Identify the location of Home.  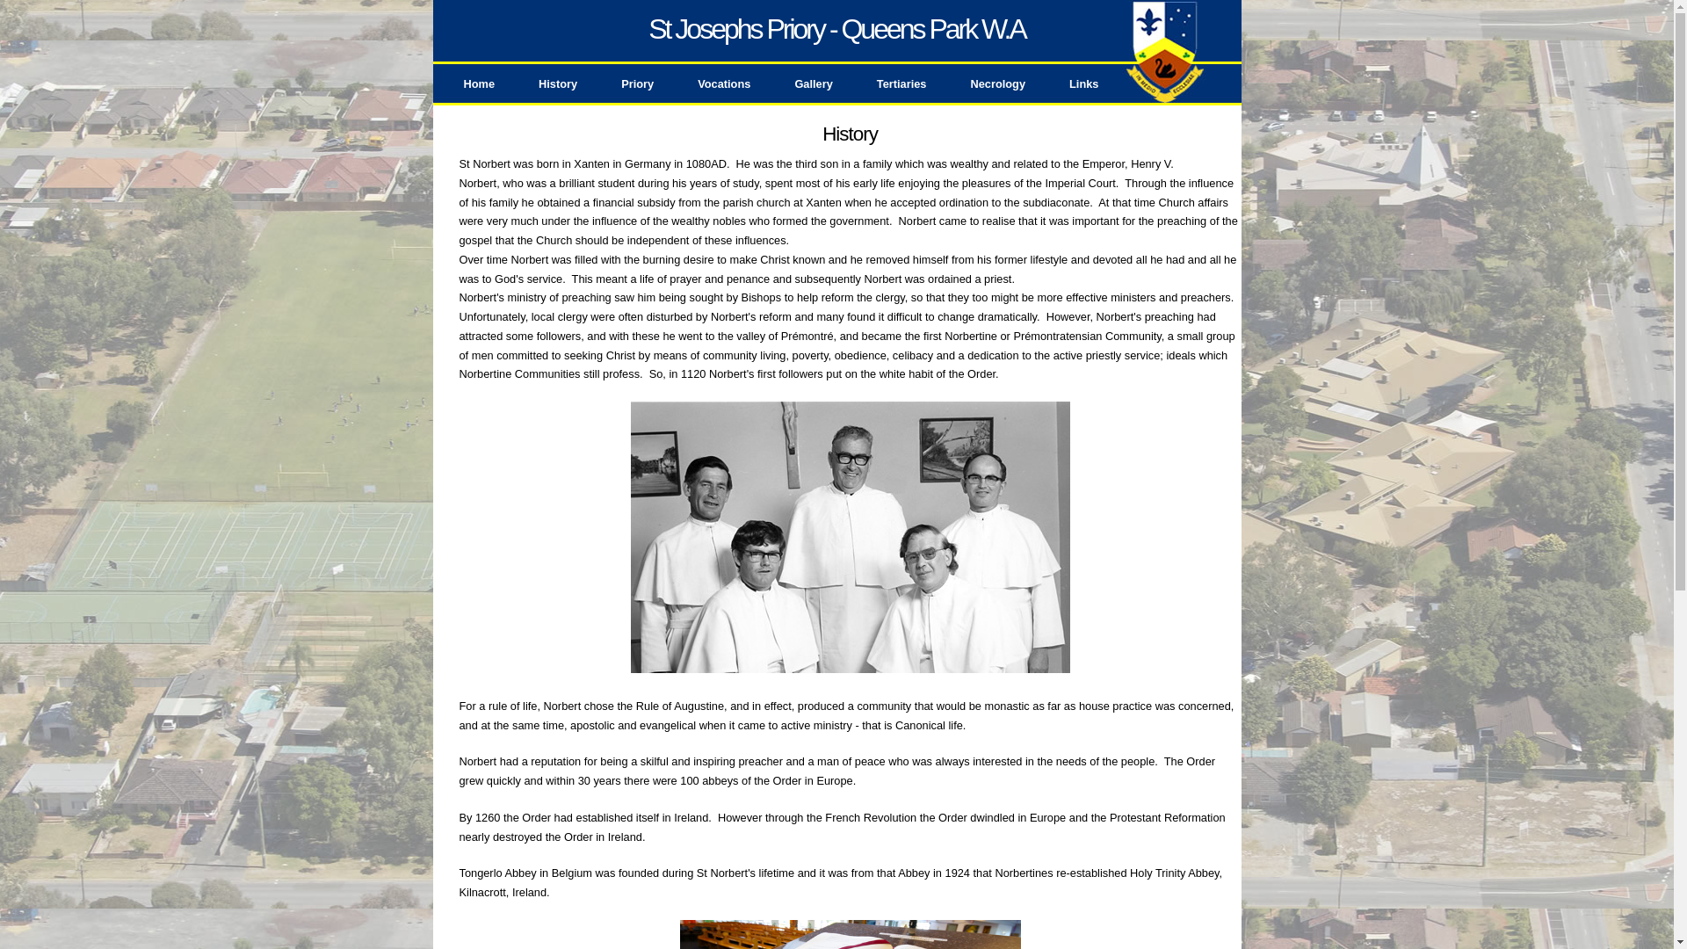
(479, 83).